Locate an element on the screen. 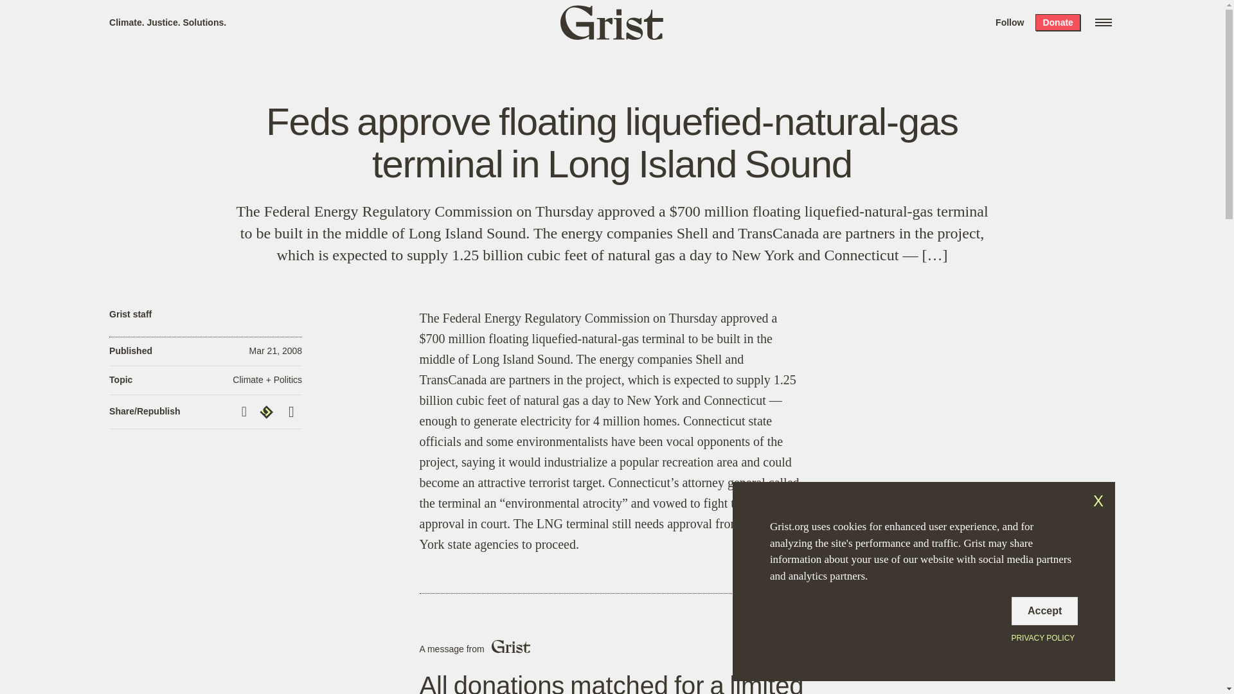 The height and width of the screenshot is (694, 1234). Copy article link is located at coordinates (246, 411).